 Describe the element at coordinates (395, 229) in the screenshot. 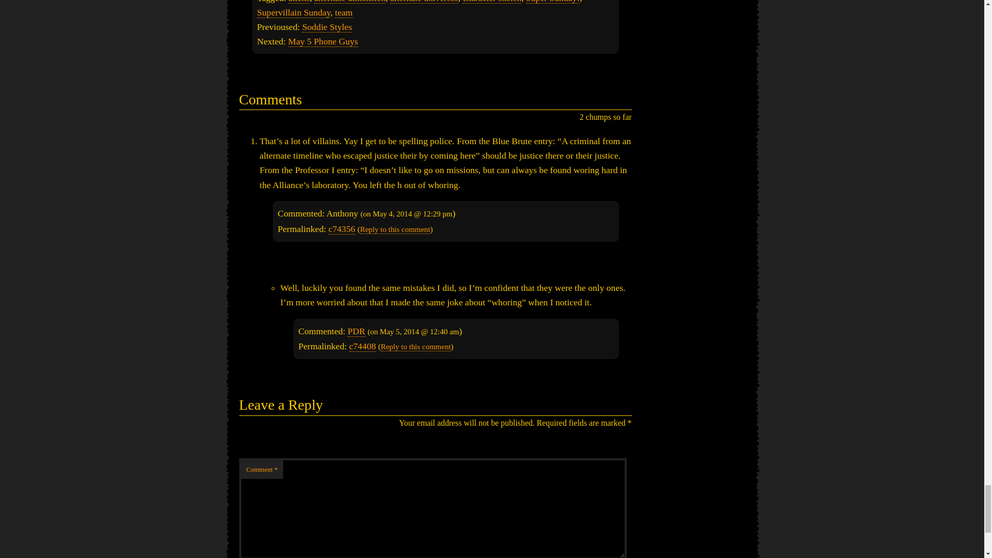

I see `Reply to this comment` at that location.